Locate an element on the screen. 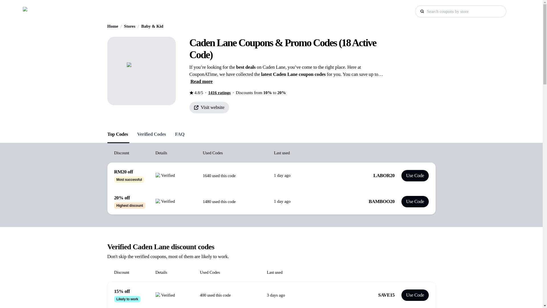 The height and width of the screenshot is (308, 547). Use Code is located at coordinates (415, 201).